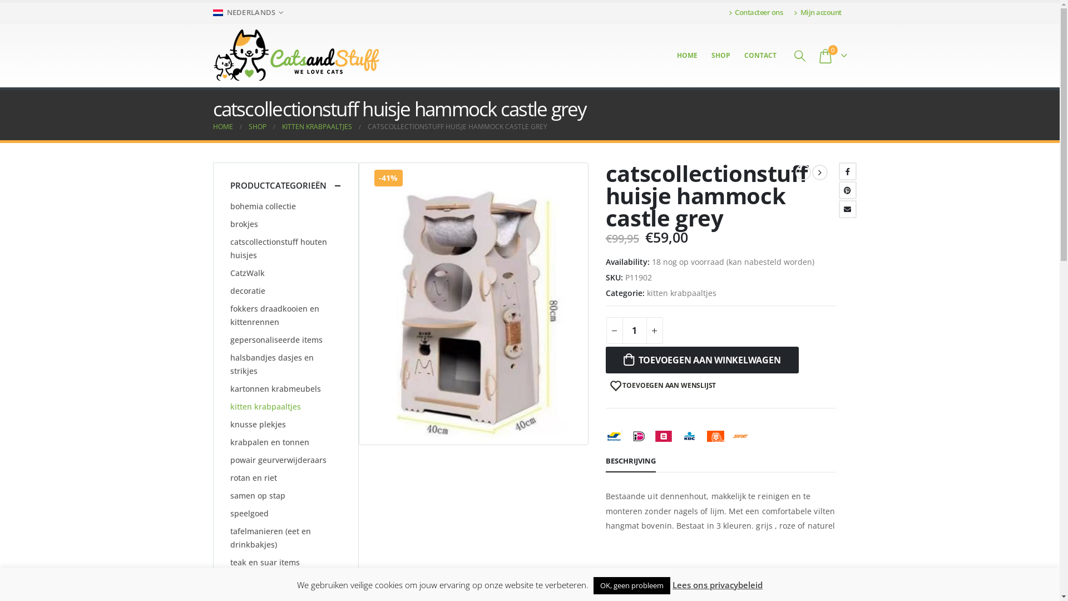  Describe the element at coordinates (248, 291) in the screenshot. I see `decoratie` at that location.